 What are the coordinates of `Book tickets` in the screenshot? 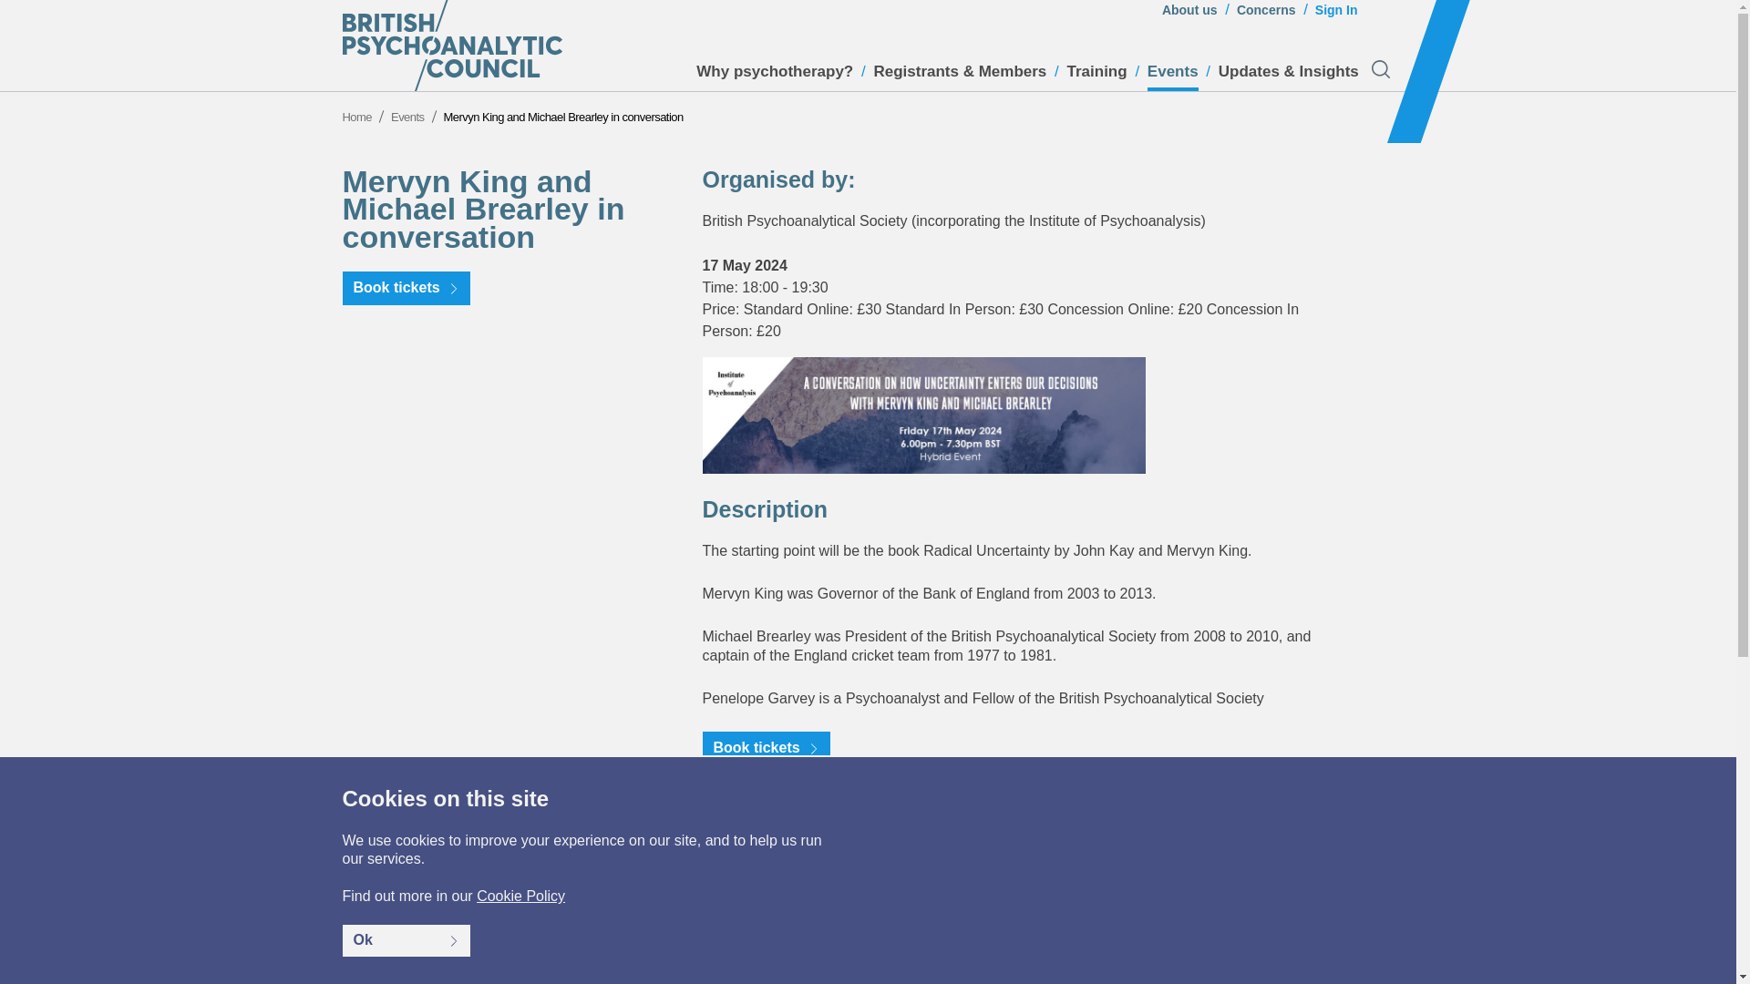 It's located at (766, 749).